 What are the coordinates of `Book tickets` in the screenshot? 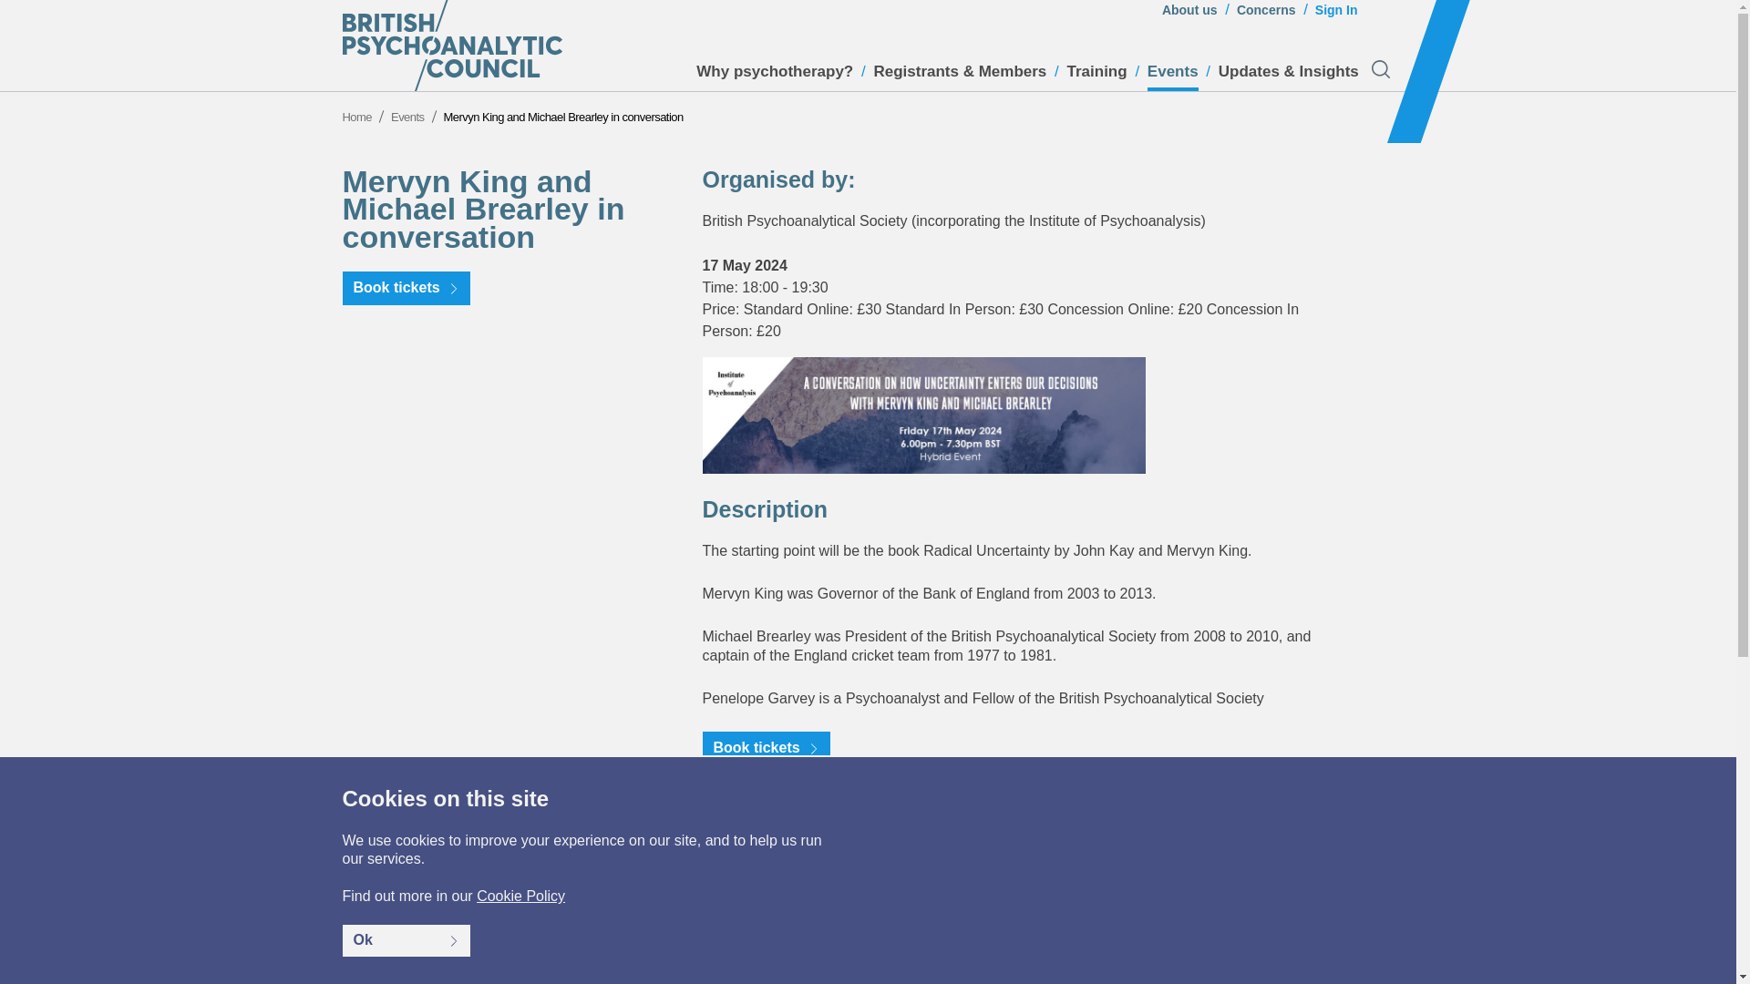 It's located at (766, 749).